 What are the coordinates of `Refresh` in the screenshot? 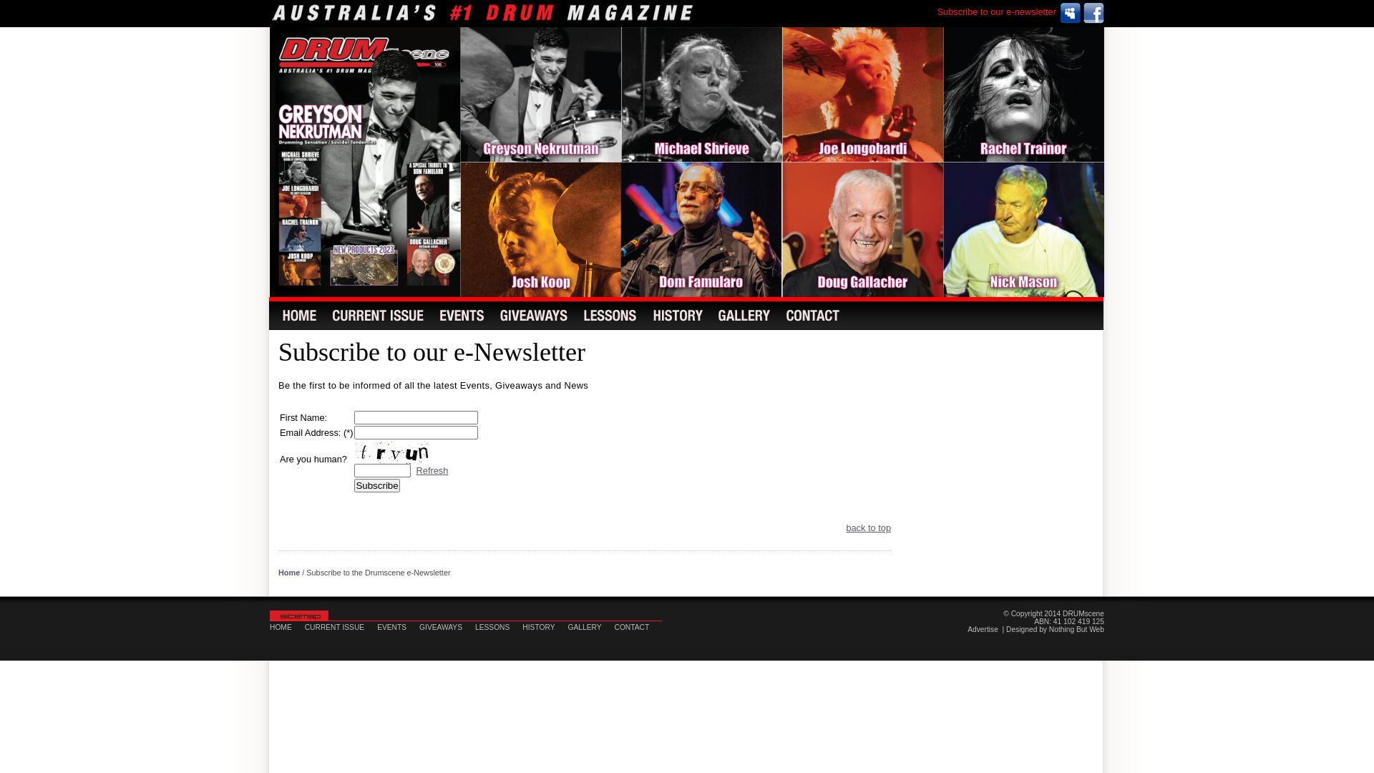 It's located at (432, 471).